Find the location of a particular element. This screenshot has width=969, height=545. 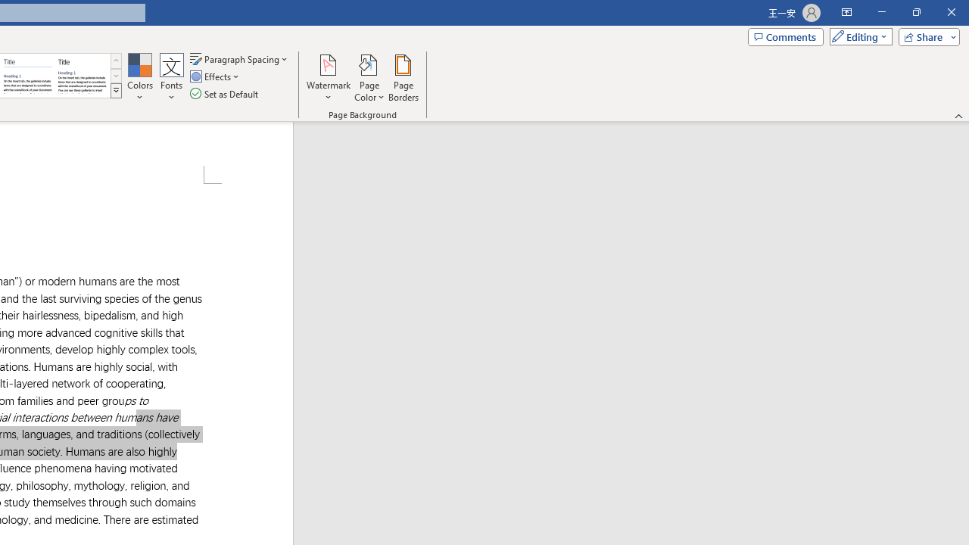

Set as Default is located at coordinates (226, 94).